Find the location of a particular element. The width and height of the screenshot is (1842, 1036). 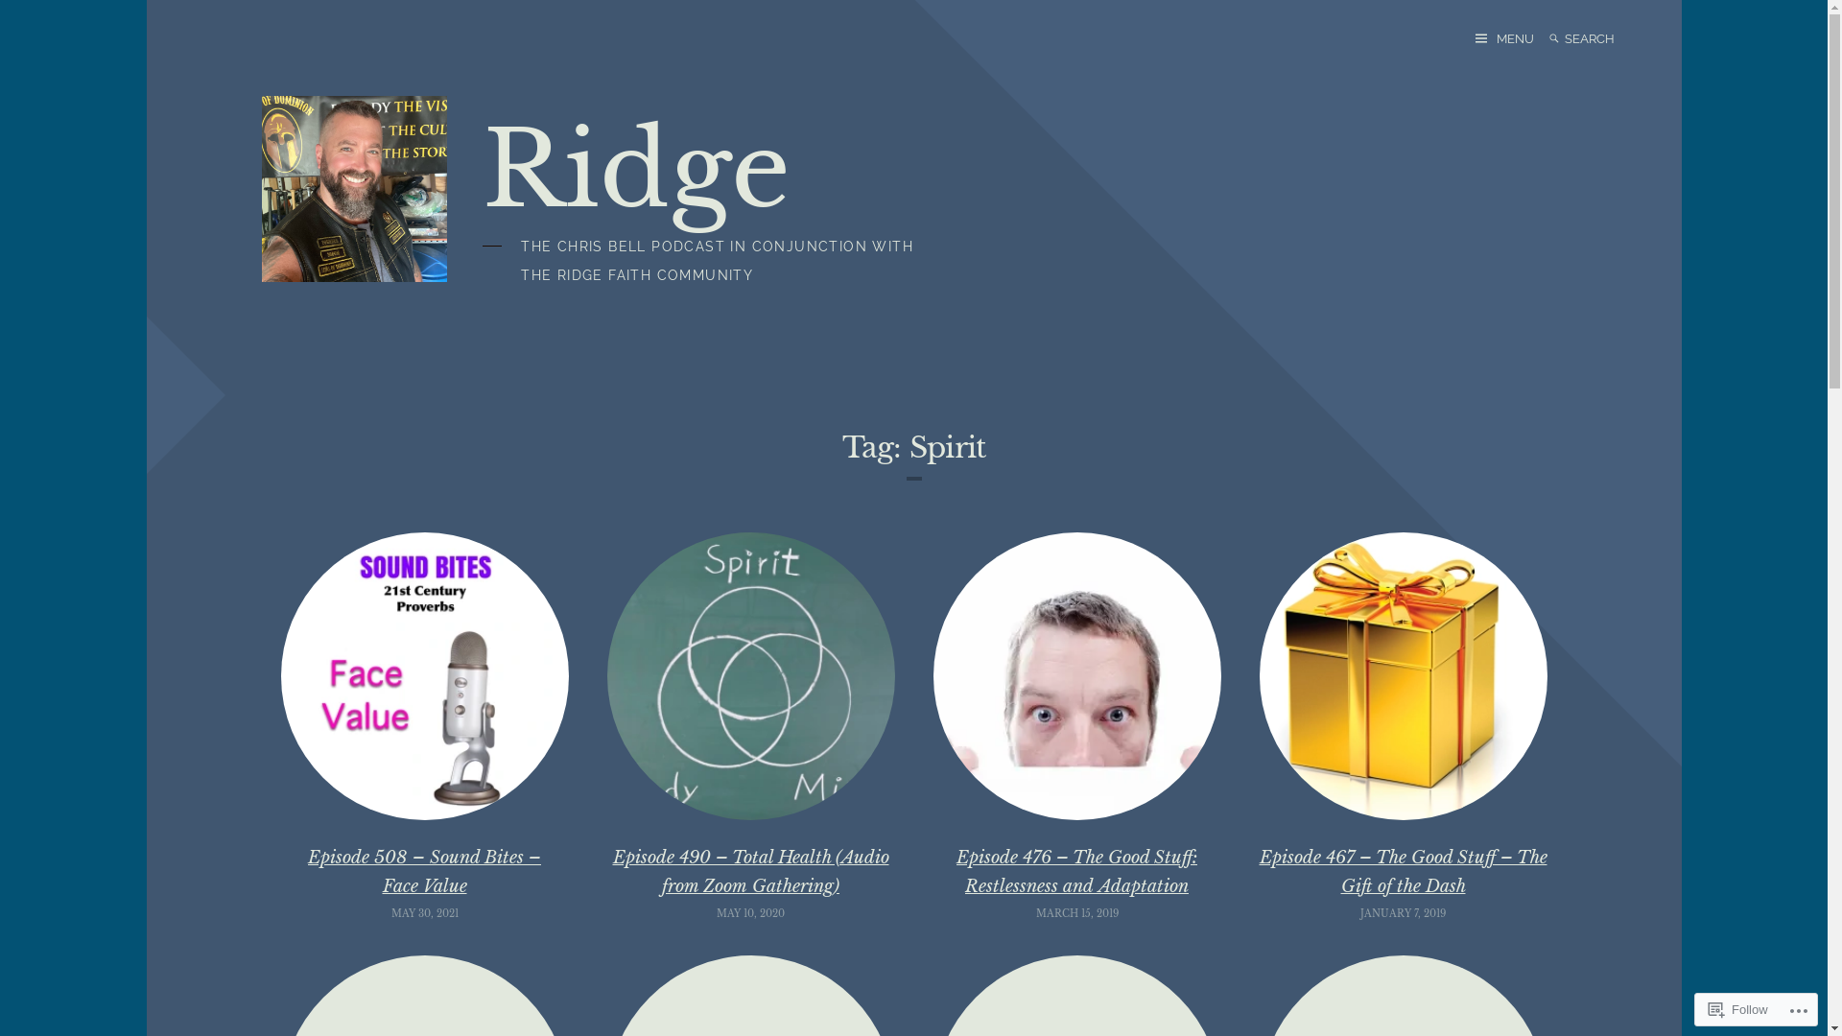

MAY 10, 2020 is located at coordinates (750, 913).